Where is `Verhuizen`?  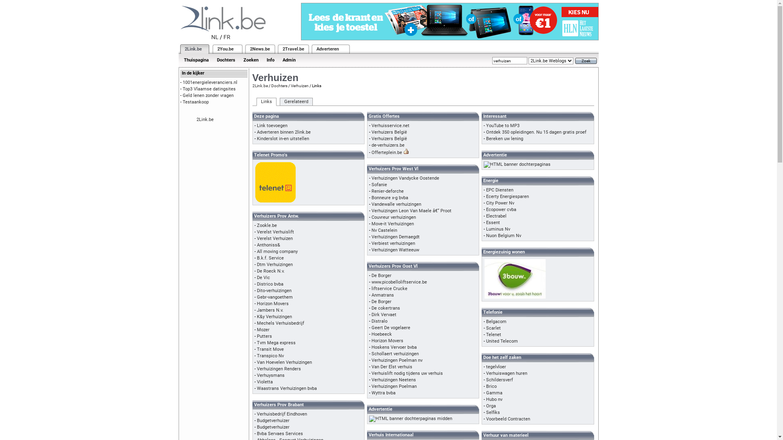 Verhuizen is located at coordinates (299, 86).